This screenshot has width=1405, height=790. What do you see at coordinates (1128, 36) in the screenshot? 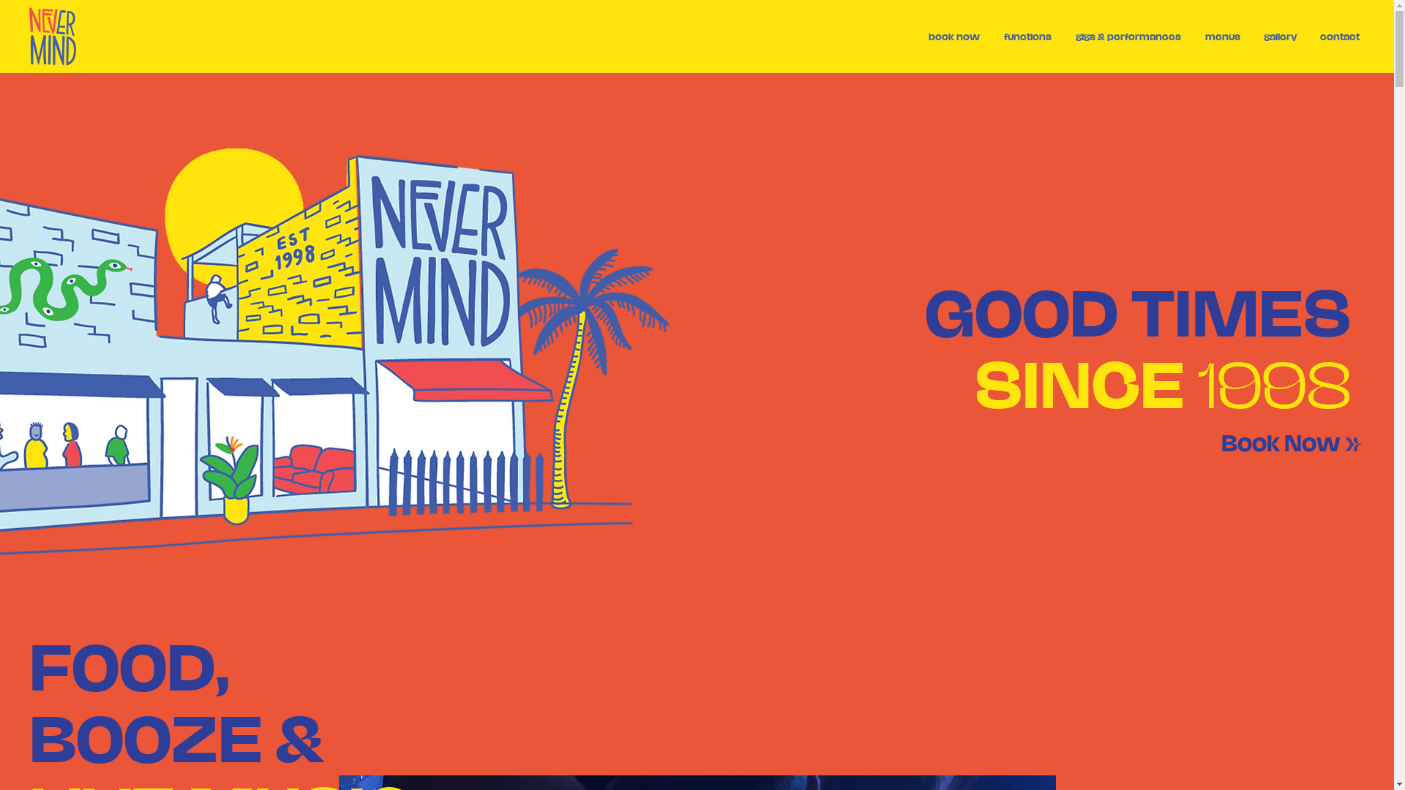
I see `gigs & performances` at bounding box center [1128, 36].